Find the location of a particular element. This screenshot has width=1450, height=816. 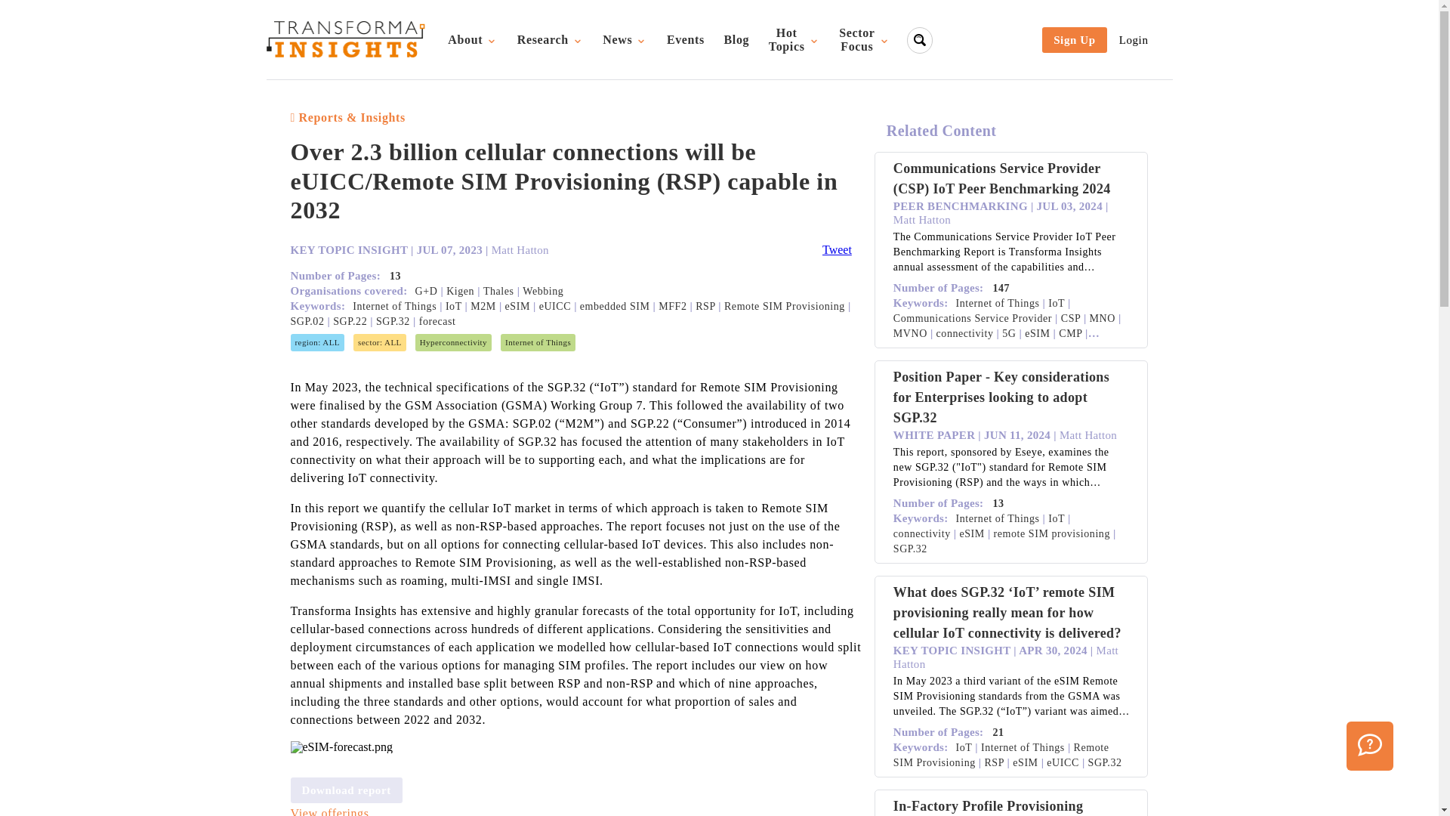

Research is located at coordinates (341, 746).